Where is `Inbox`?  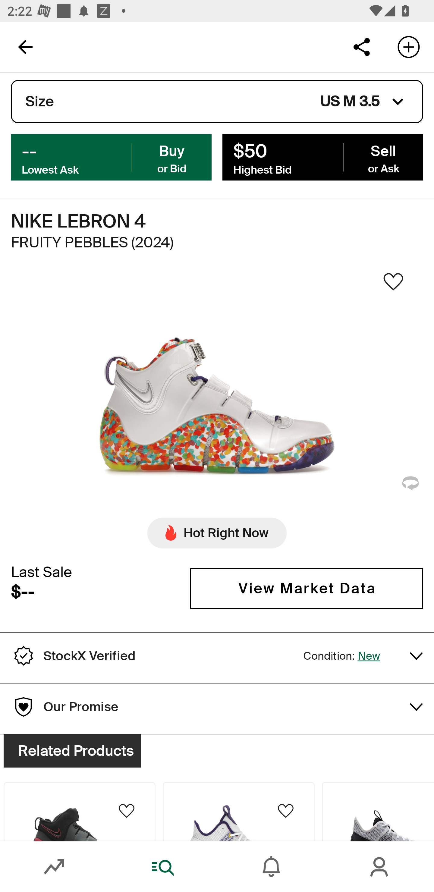
Inbox is located at coordinates (271, 867).